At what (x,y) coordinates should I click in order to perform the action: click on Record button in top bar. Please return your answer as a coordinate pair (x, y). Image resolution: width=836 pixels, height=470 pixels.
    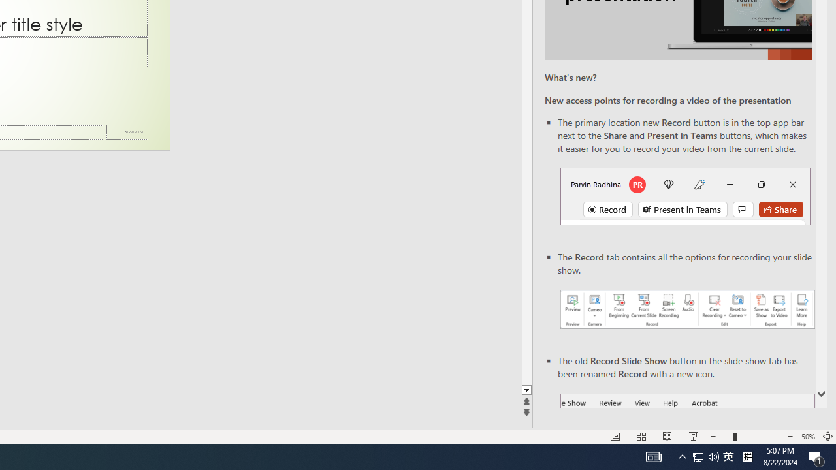
    Looking at the image, I should click on (685, 196).